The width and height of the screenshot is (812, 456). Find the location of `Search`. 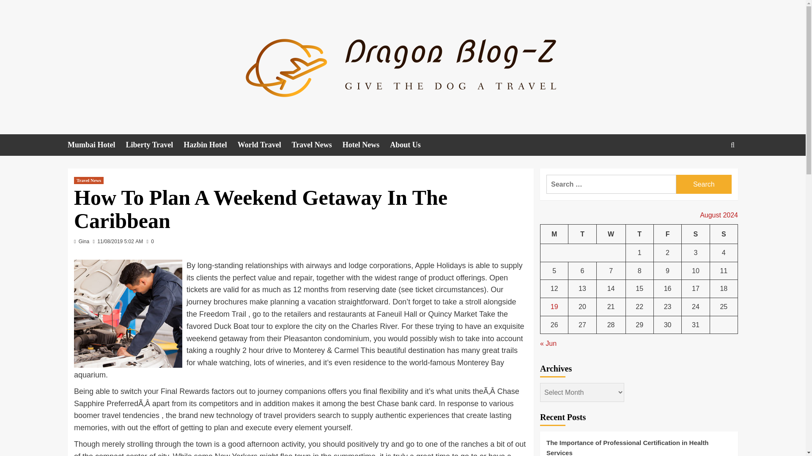

Search is located at coordinates (713, 171).